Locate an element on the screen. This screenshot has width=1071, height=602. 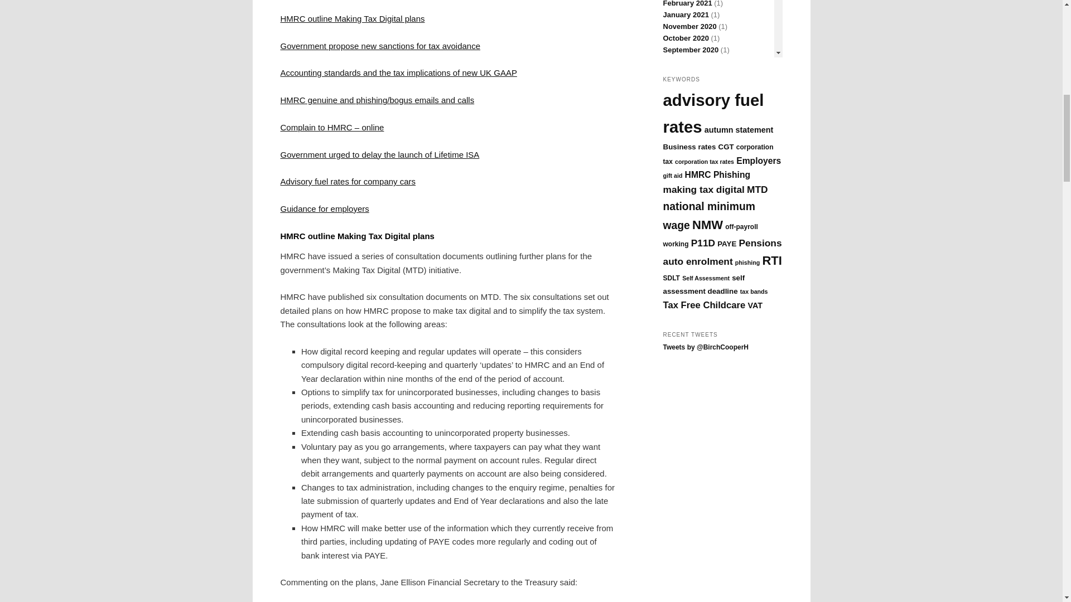
Government urged to delay the launch of Lifetime ISA is located at coordinates (379, 154).